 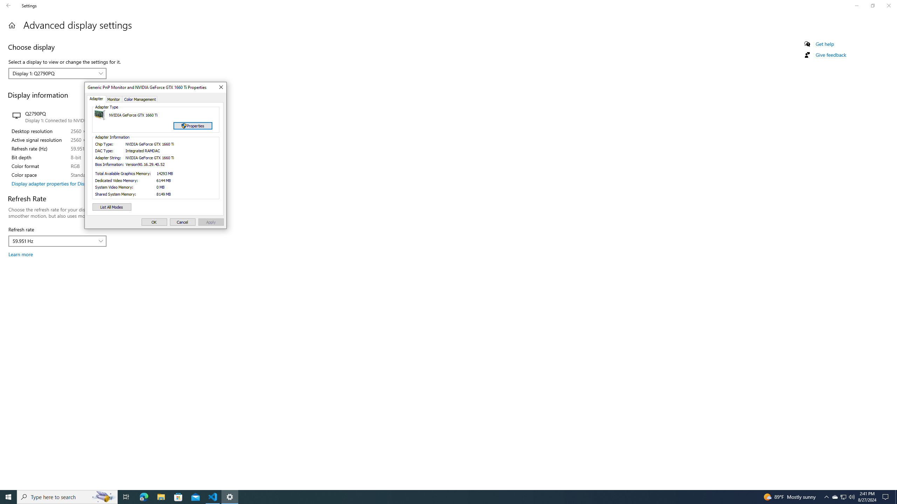 What do you see at coordinates (220, 87) in the screenshot?
I see `Close` at bounding box center [220, 87].